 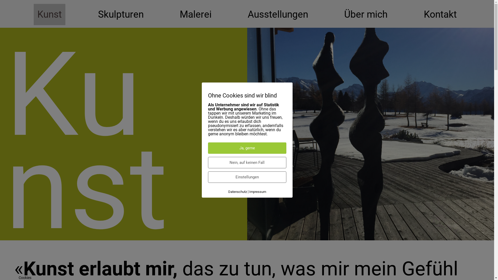 What do you see at coordinates (50, 15) in the screenshot?
I see `Kunst` at bounding box center [50, 15].